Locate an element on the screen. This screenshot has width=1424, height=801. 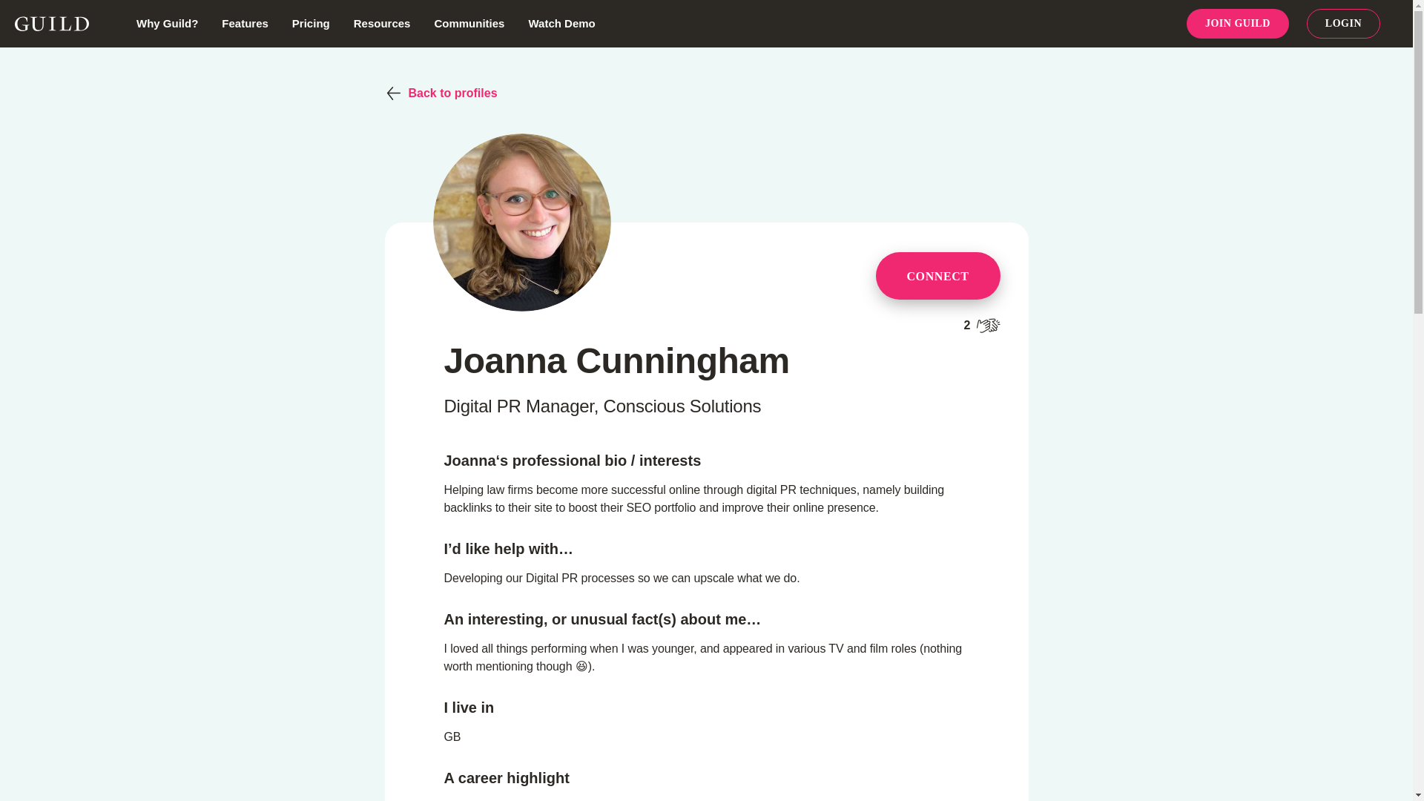
Communities is located at coordinates (469, 22).